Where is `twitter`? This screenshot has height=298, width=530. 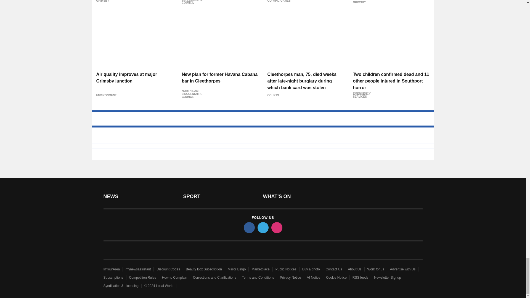
twitter is located at coordinates (263, 227).